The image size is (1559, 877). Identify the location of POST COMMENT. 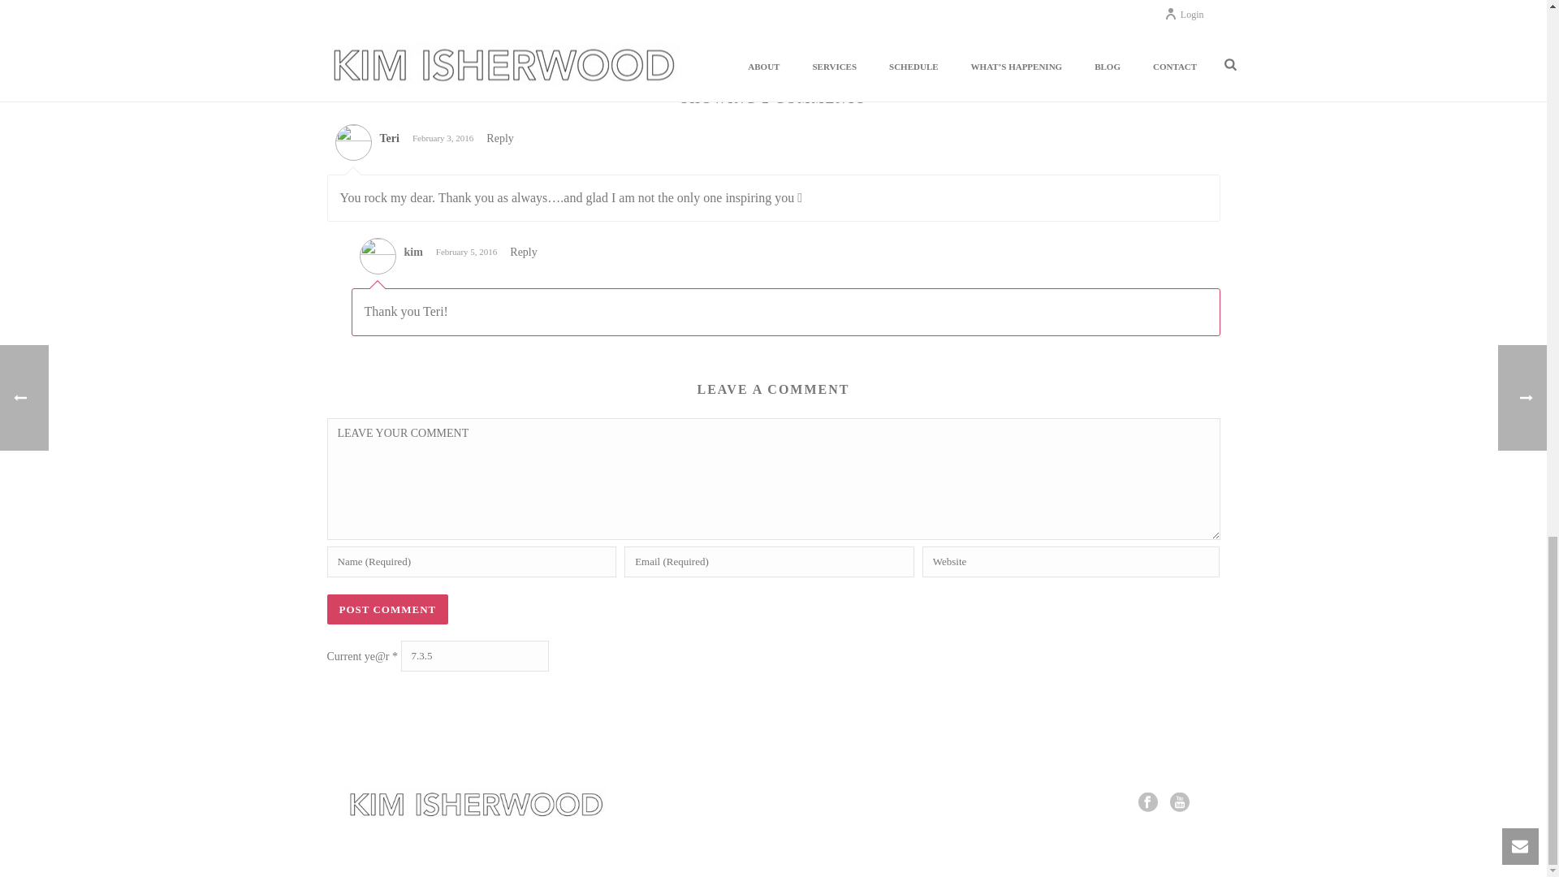
(387, 609).